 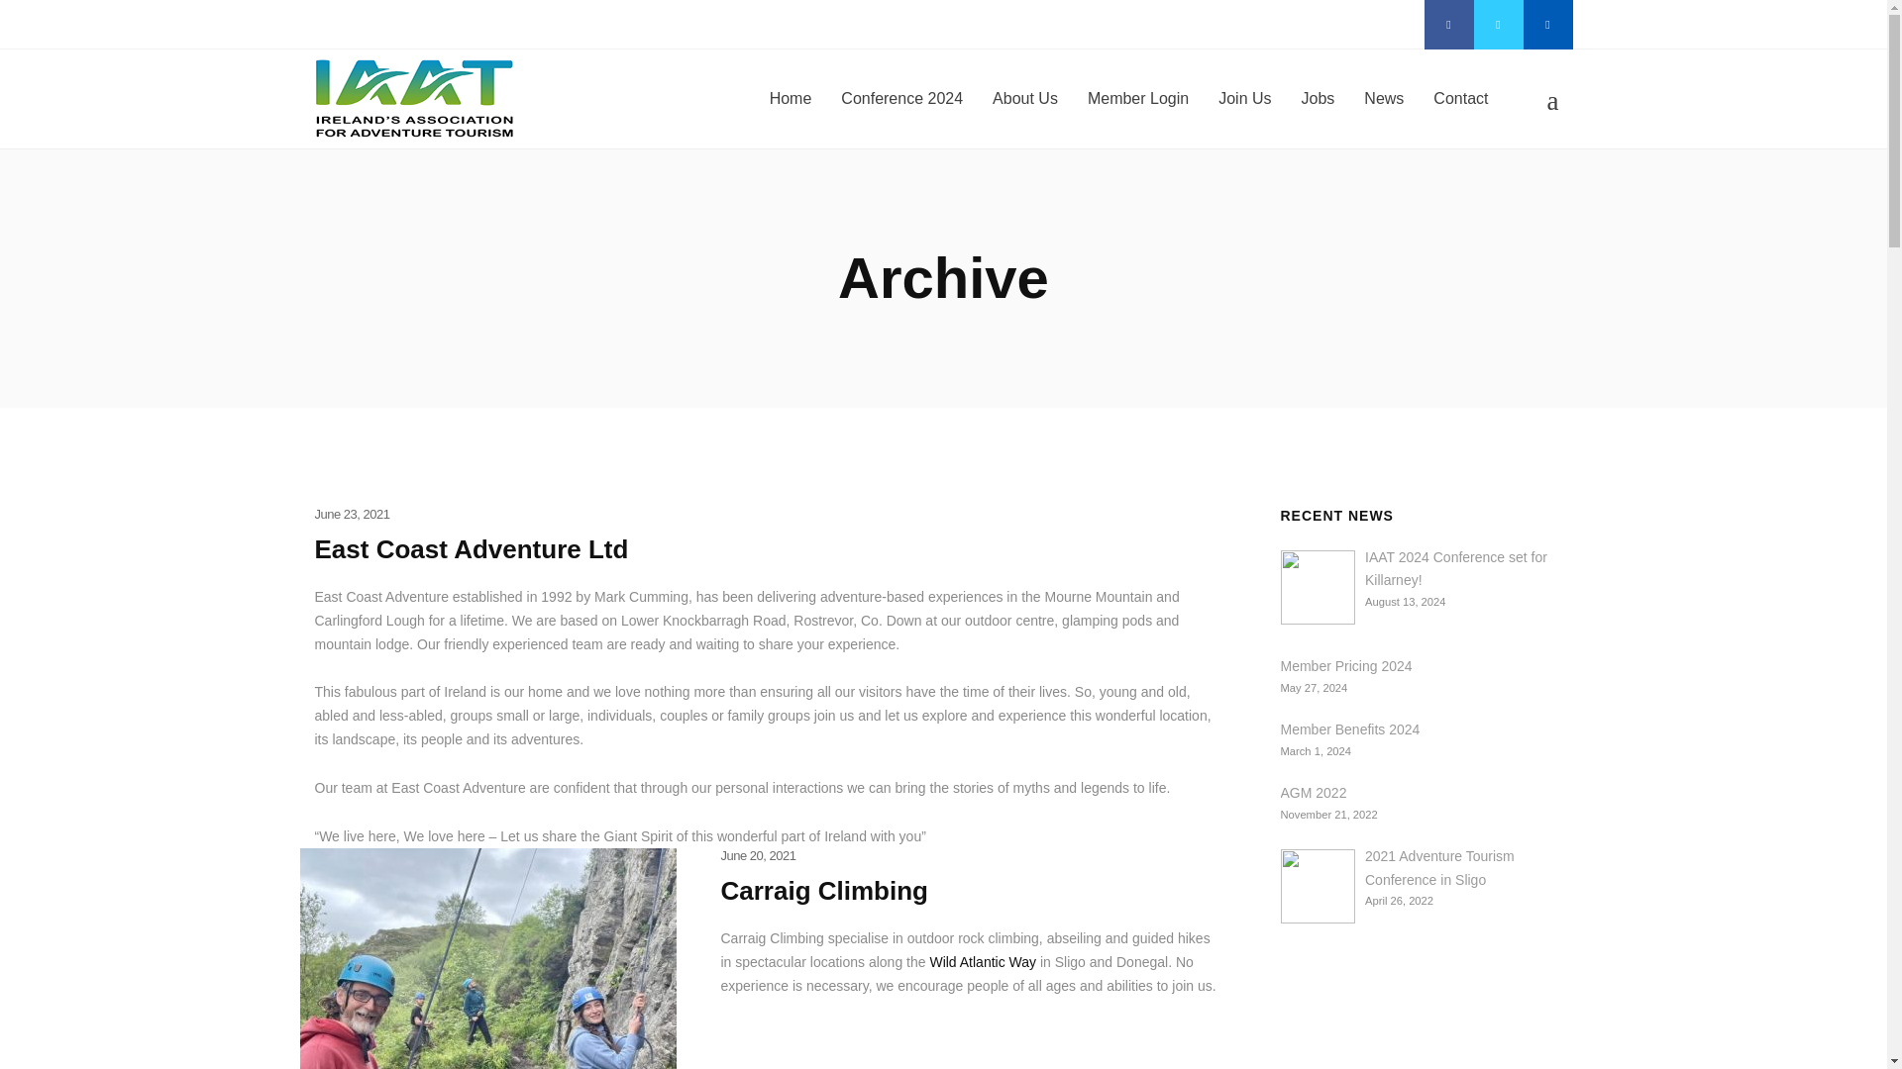 What do you see at coordinates (791, 99) in the screenshot?
I see `Home` at bounding box center [791, 99].